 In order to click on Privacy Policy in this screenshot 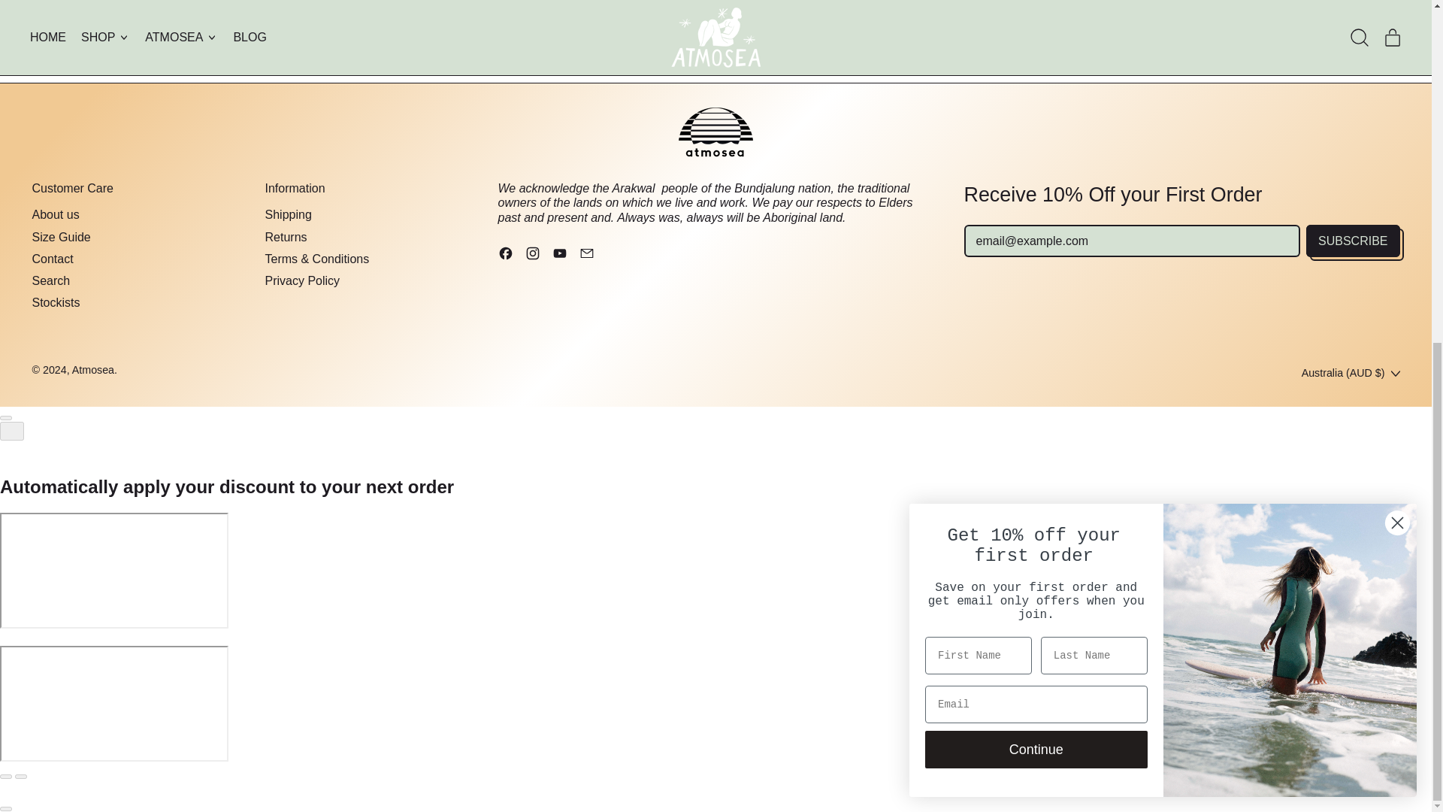, I will do `click(301, 281)`.